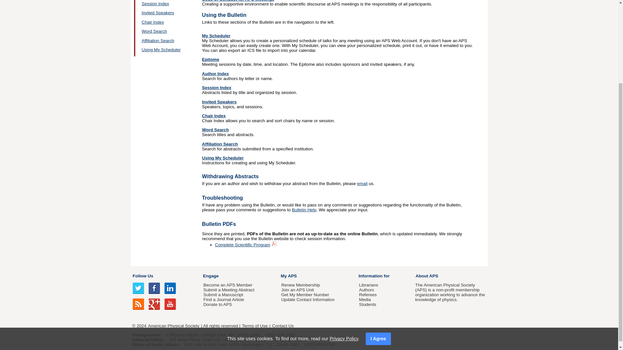  I want to click on email, so click(362, 183).